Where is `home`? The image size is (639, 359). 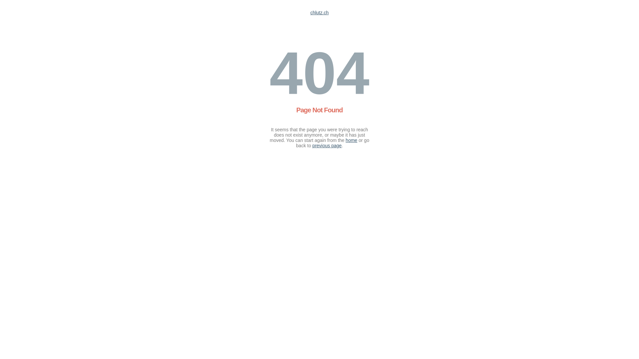 home is located at coordinates (351, 140).